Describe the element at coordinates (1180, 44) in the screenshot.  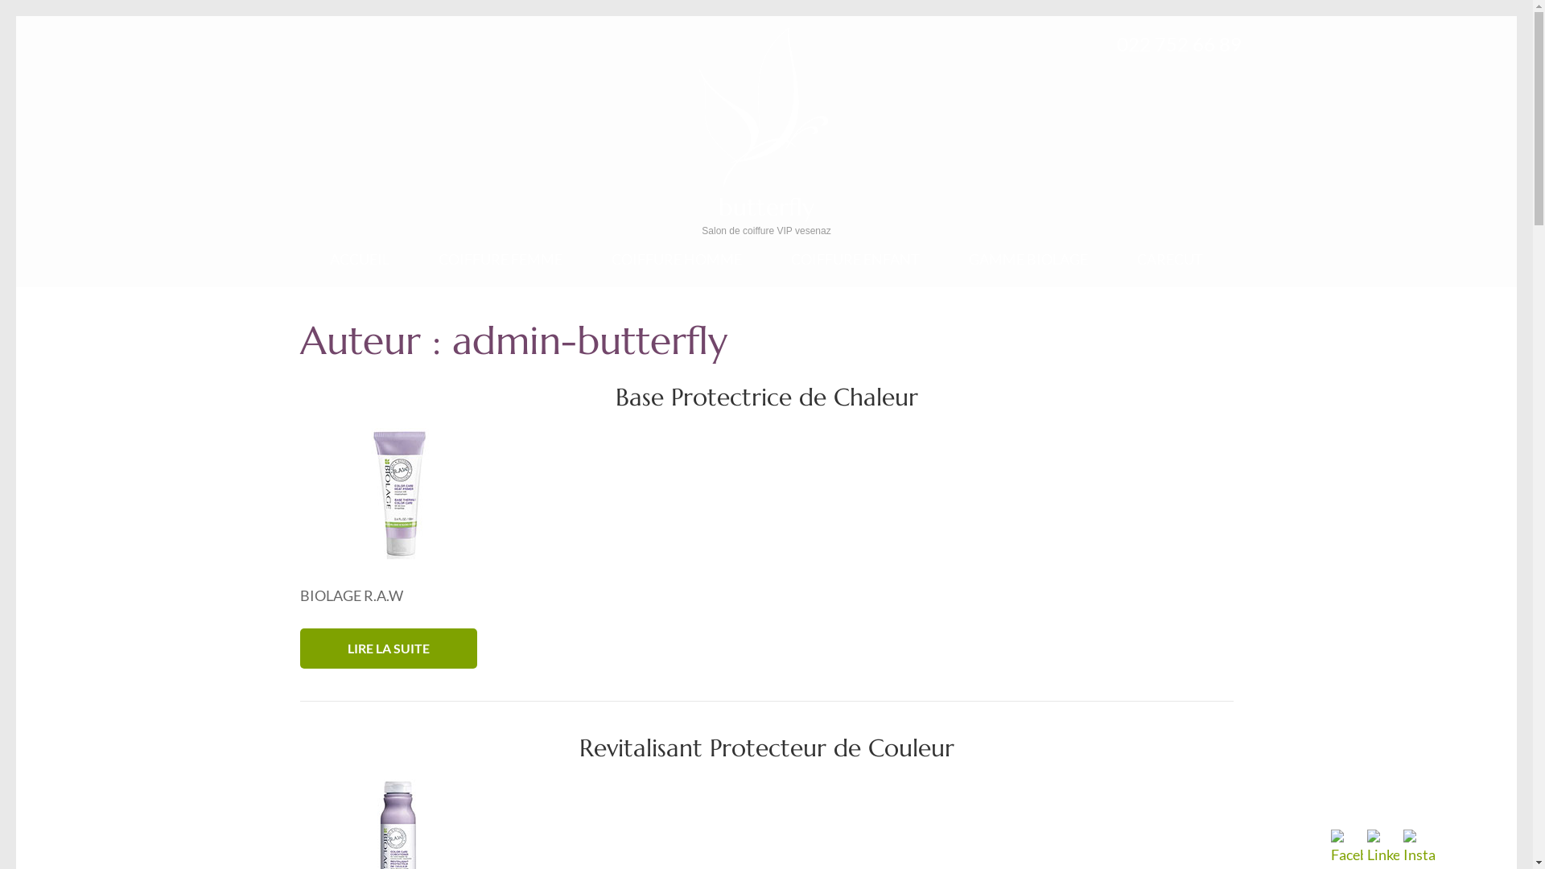
I see `022 752 66 89` at that location.